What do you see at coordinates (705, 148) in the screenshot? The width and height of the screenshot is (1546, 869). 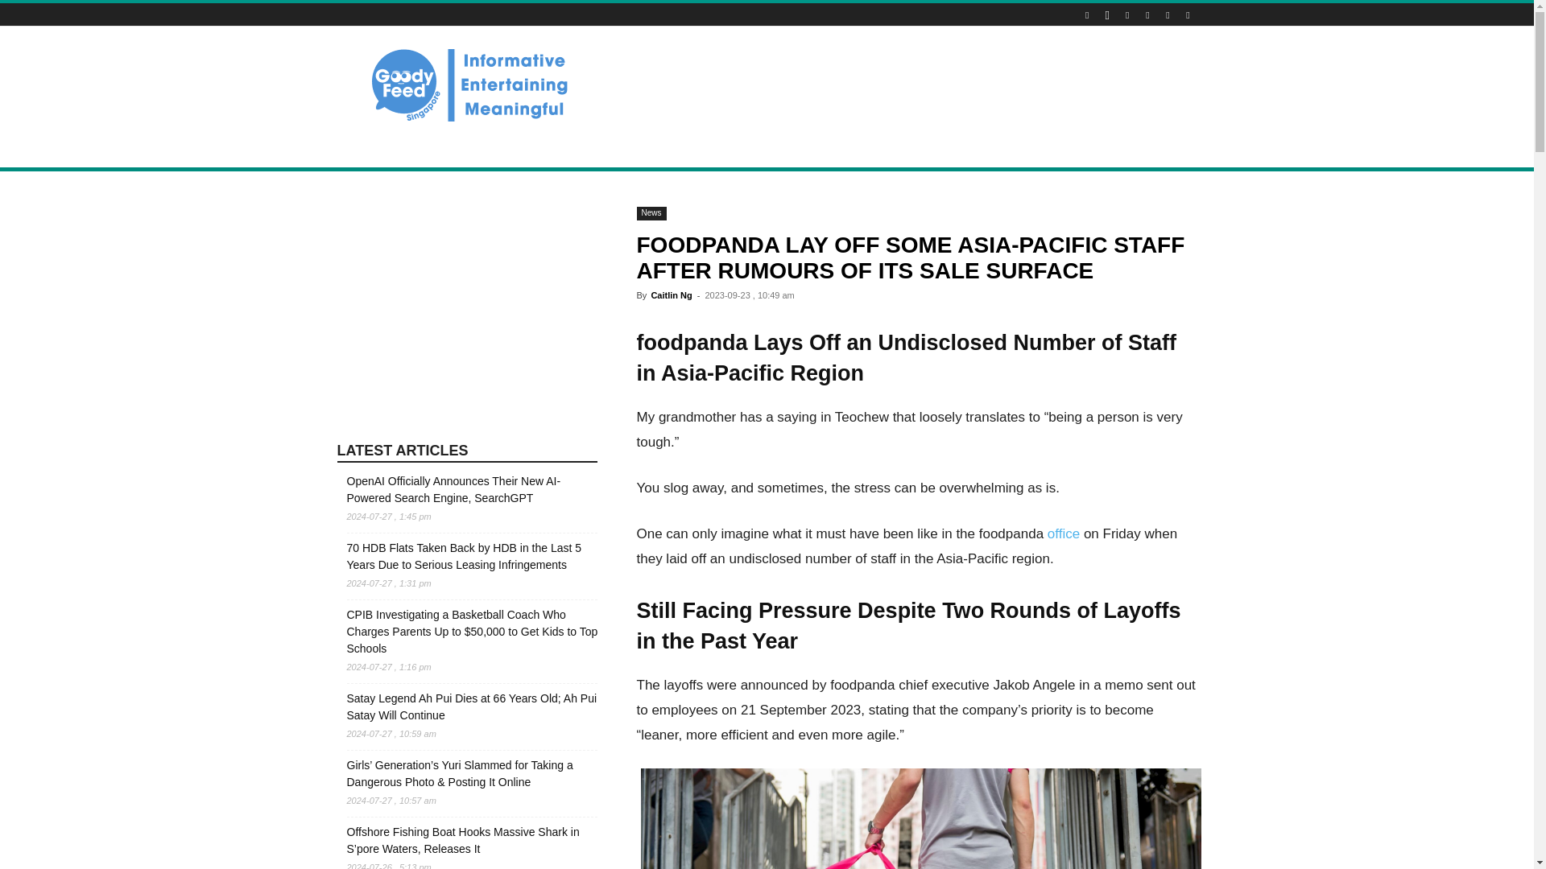 I see `LAUGHS` at bounding box center [705, 148].